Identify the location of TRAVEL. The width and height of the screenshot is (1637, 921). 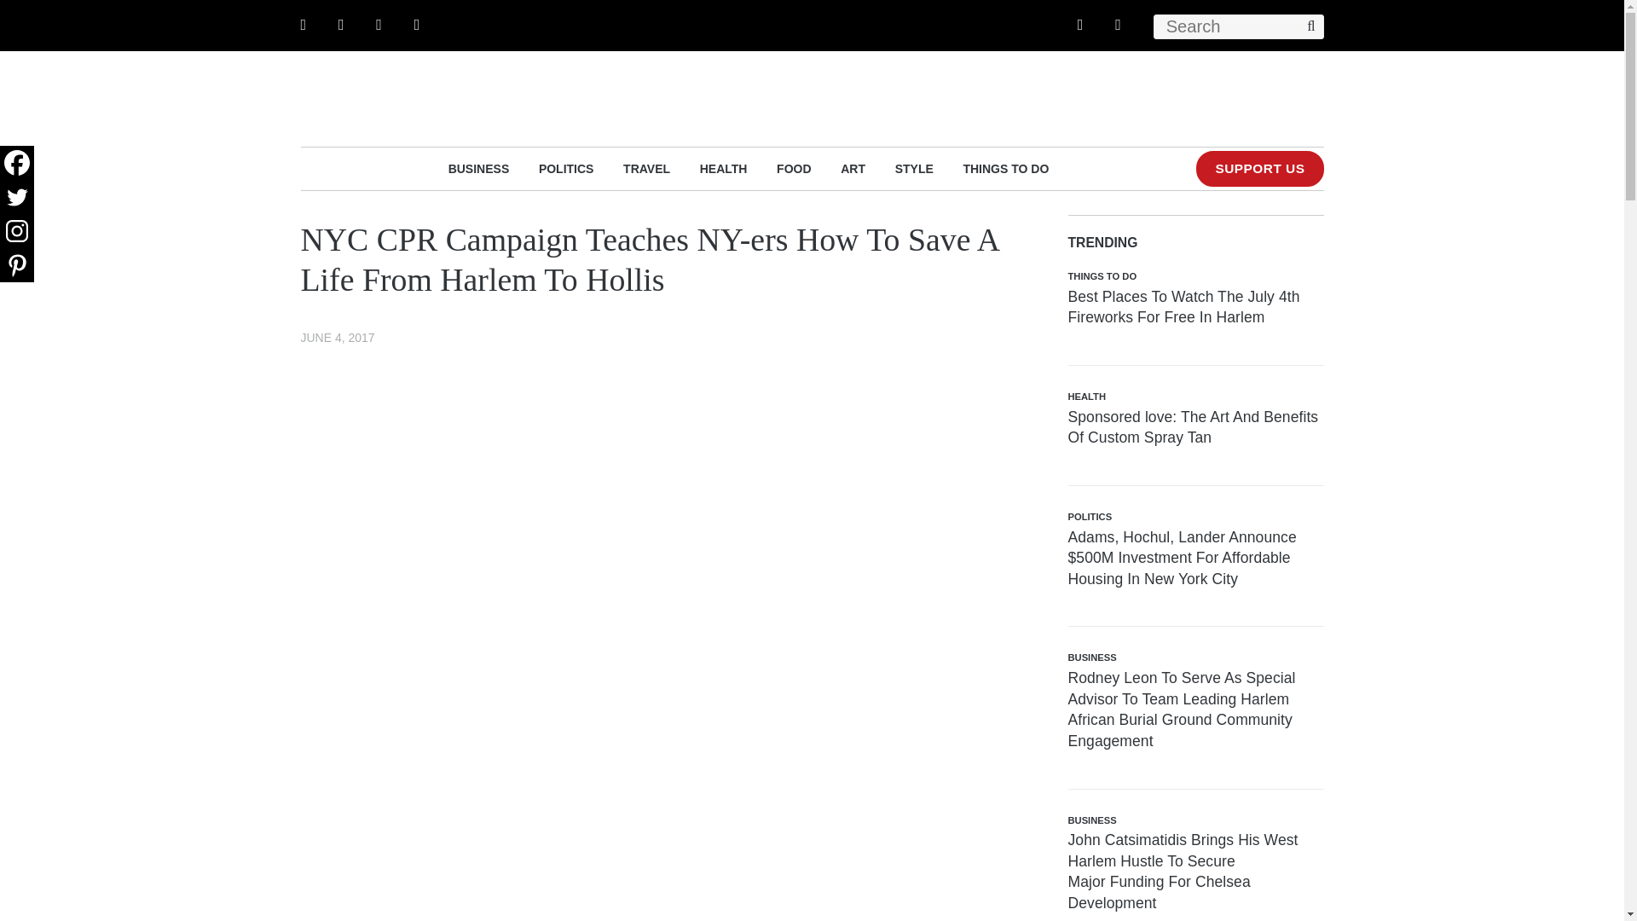
(646, 168).